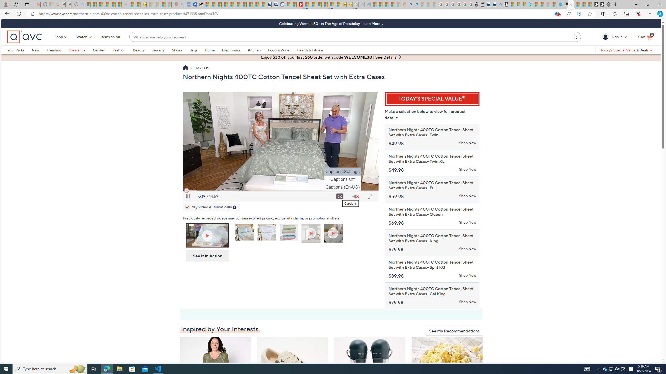  Describe the element at coordinates (447, 381) in the screenshot. I see `Farmer Jon's (3) Large Bags of Gourmet Popped Popcorn $31.00` at that location.